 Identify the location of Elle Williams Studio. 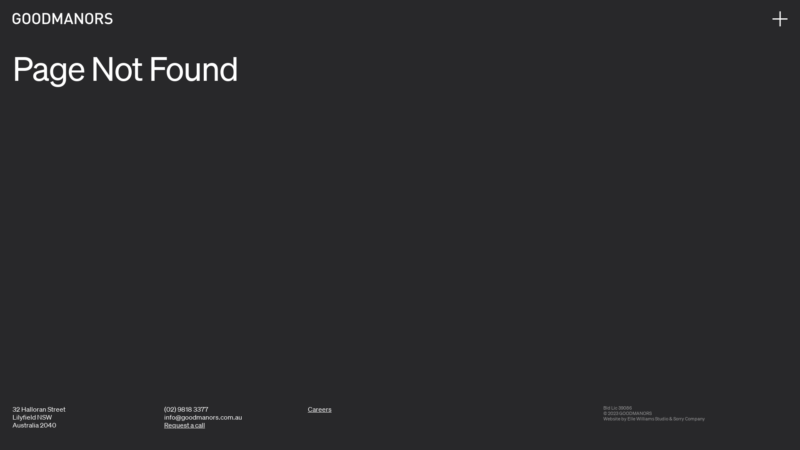
(648, 419).